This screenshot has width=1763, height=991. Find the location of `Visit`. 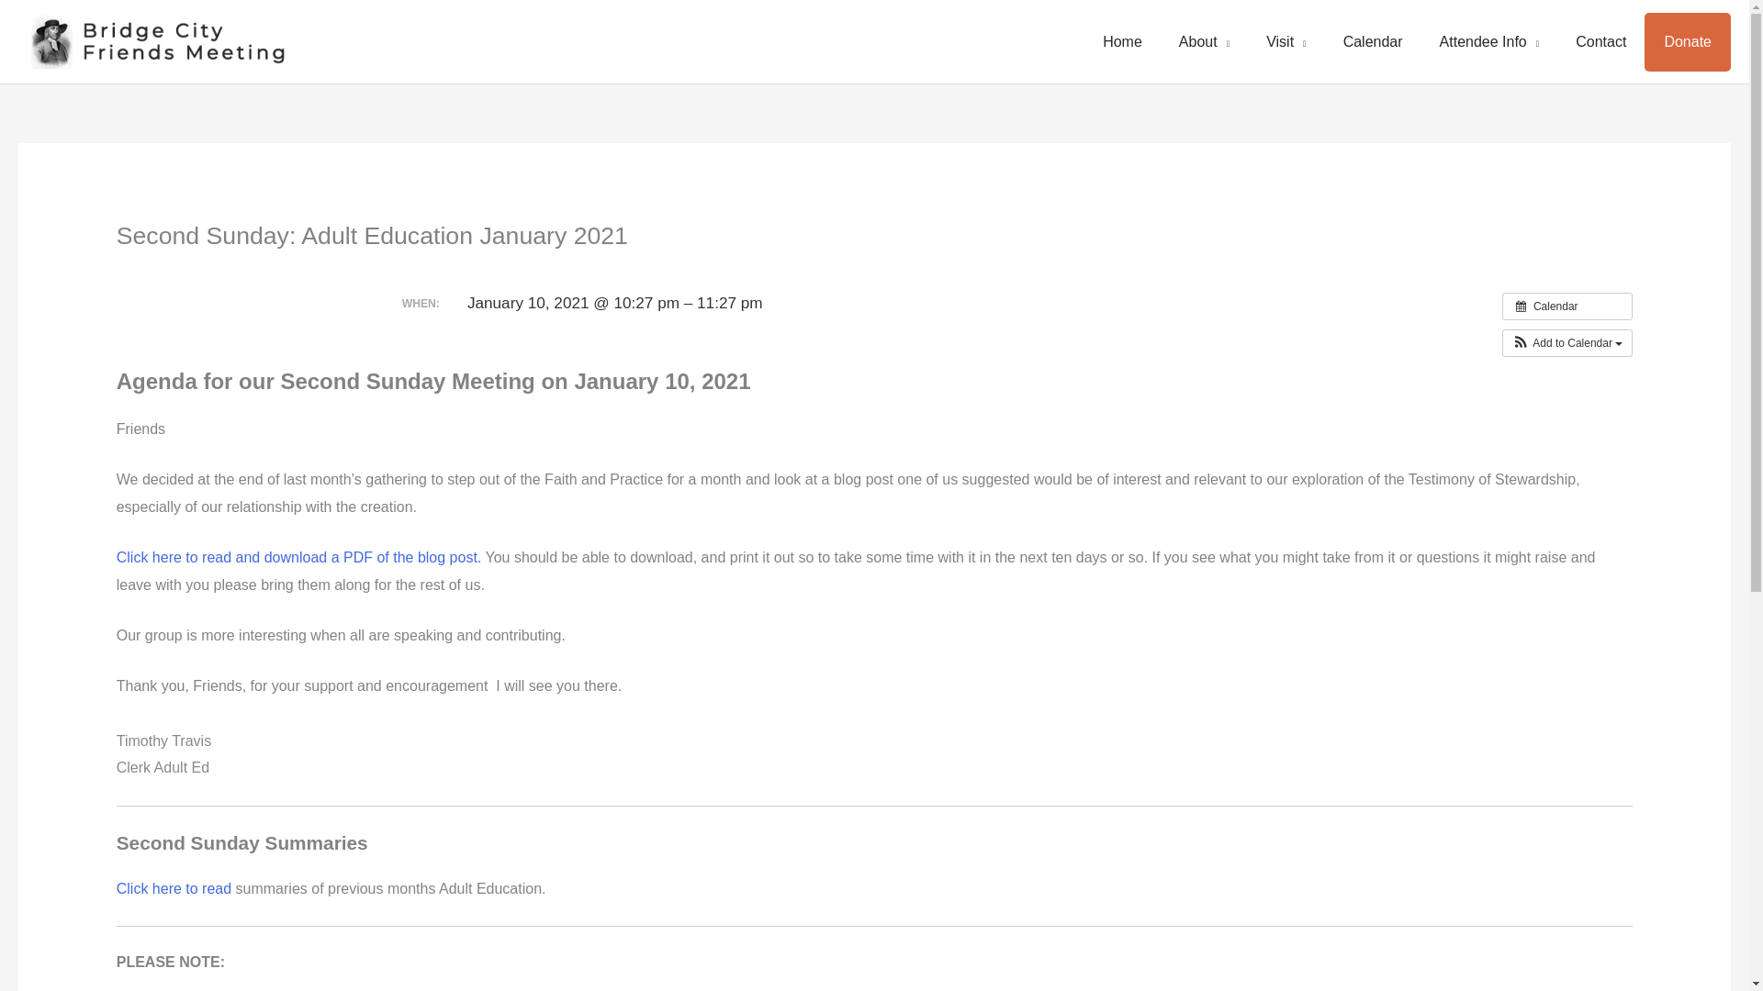

Visit is located at coordinates (1286, 42).